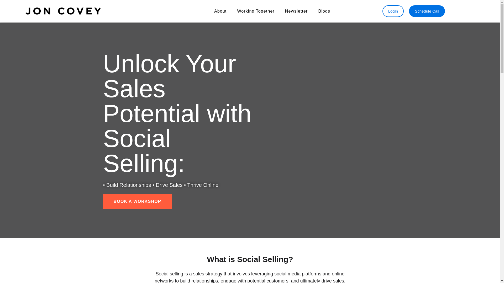  Describe the element at coordinates (393, 11) in the screenshot. I see `LogIn` at that location.